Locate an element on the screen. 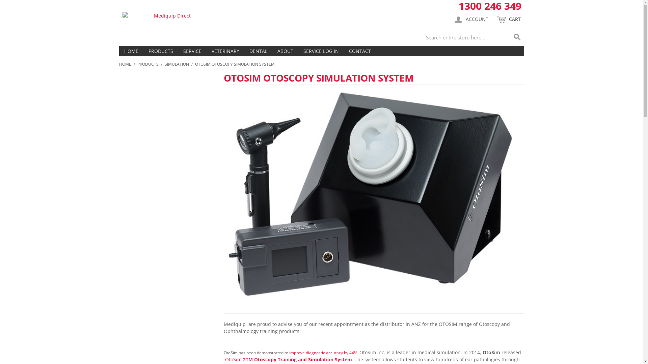 Image resolution: width=648 pixels, height=364 pixels. ABOUT is located at coordinates (285, 51).